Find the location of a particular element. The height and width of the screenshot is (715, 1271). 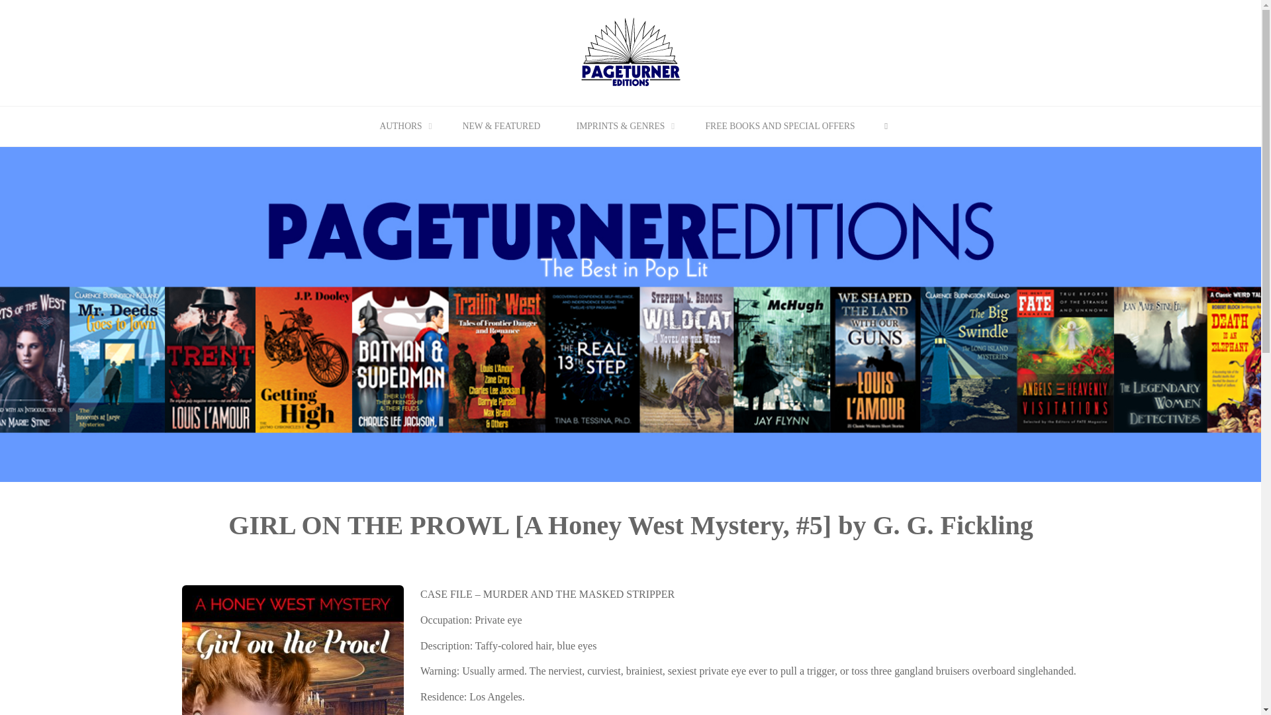

Pageturner Editions is located at coordinates (630, 52).